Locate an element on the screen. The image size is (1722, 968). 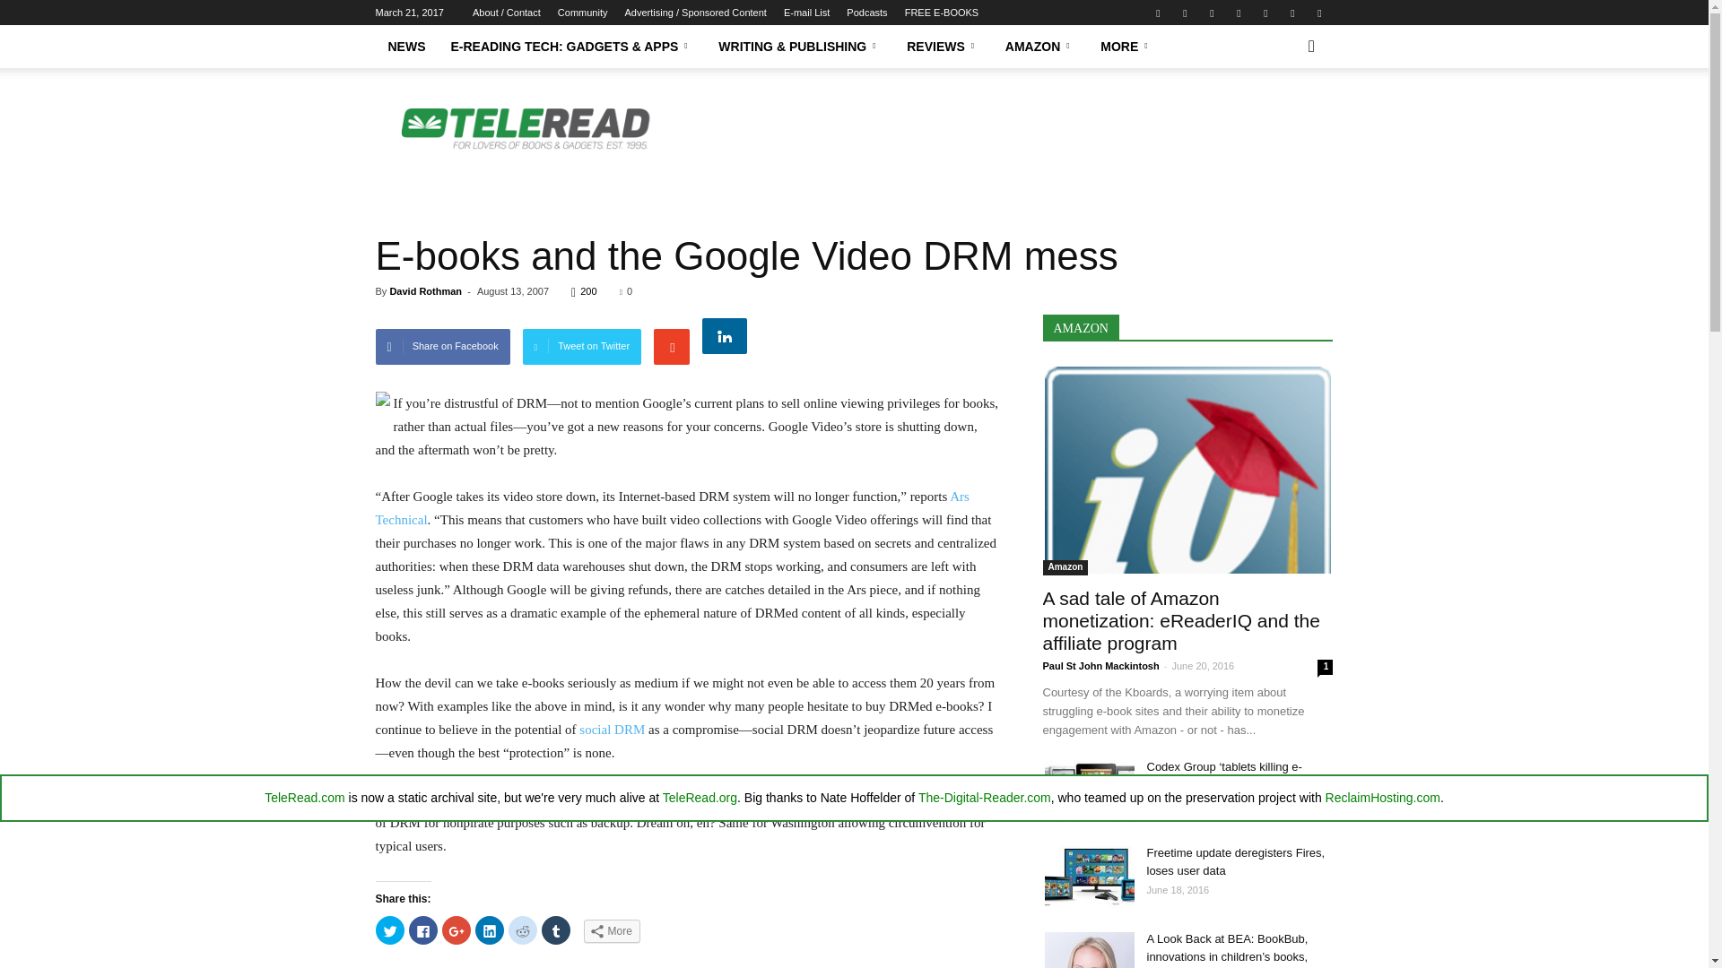
Linkedin is located at coordinates (1211, 13).